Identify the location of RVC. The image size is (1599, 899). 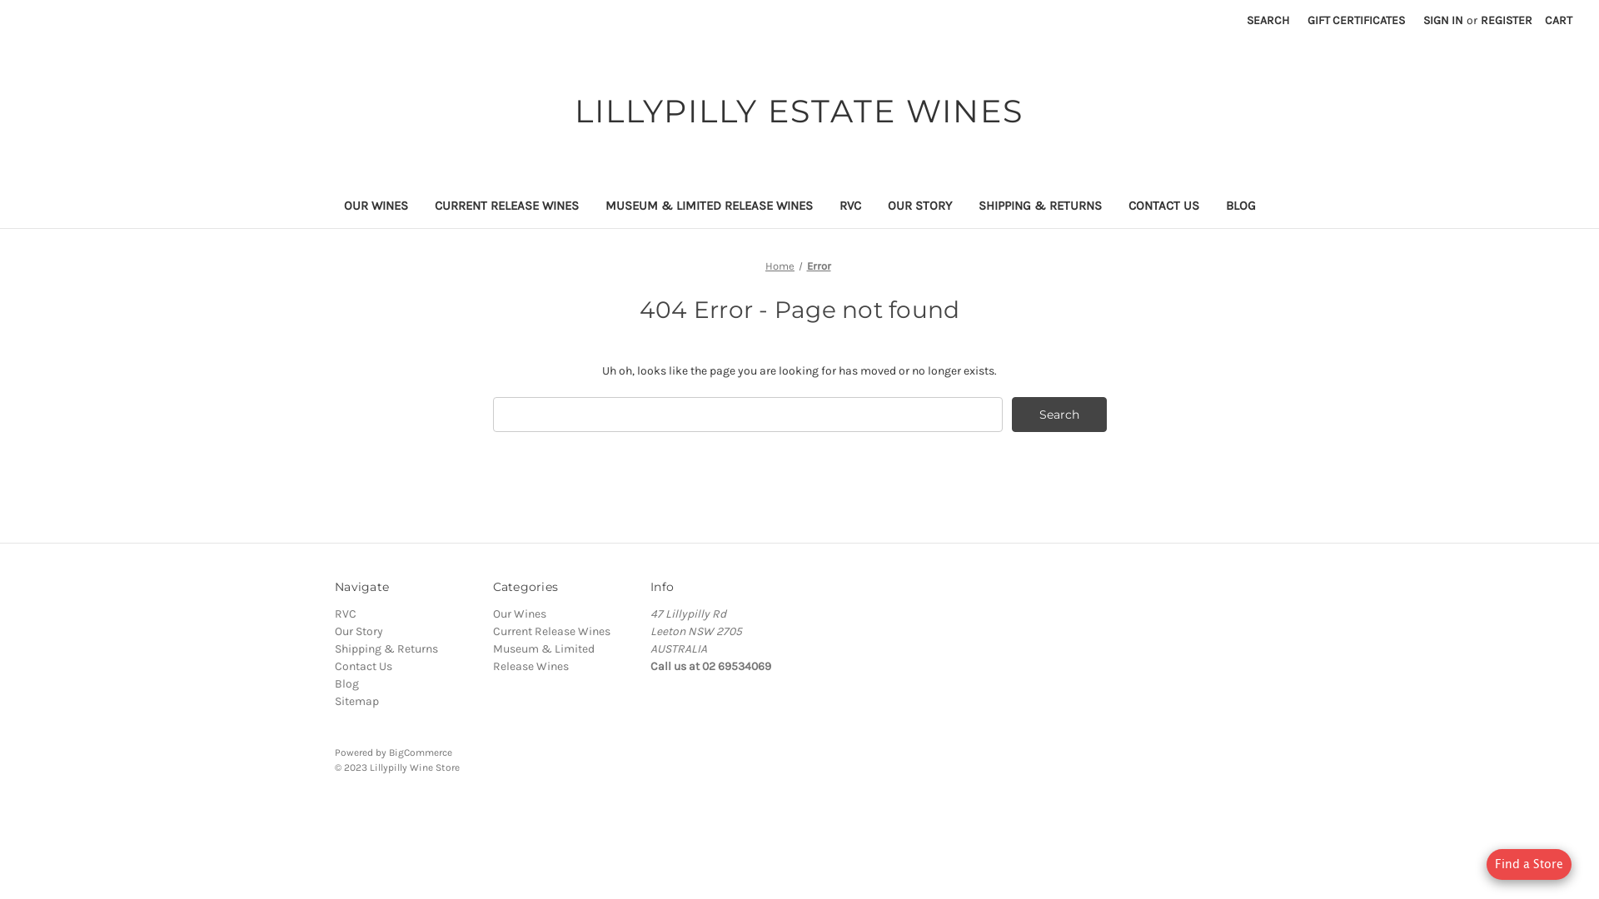
(346, 614).